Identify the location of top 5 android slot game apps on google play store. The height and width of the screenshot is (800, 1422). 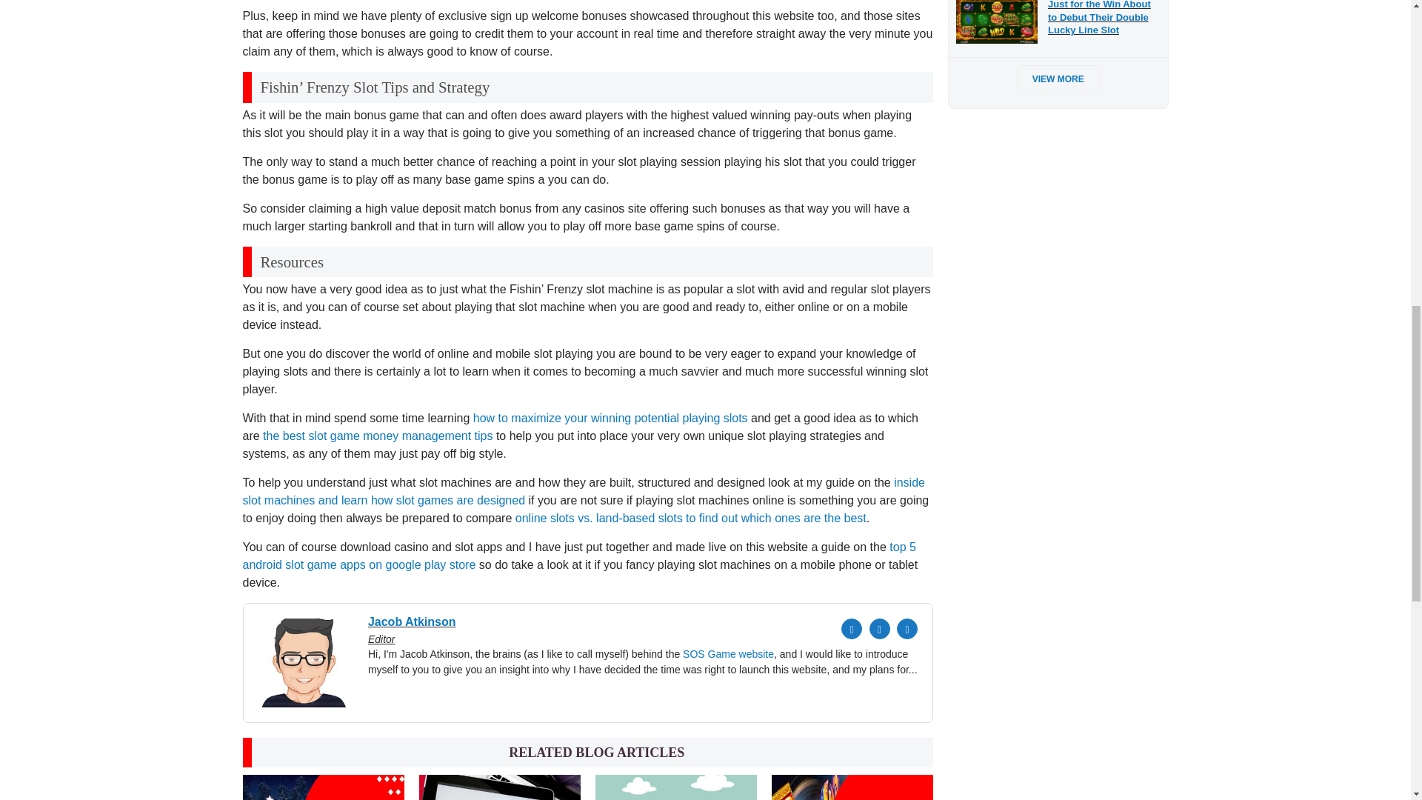
(579, 556).